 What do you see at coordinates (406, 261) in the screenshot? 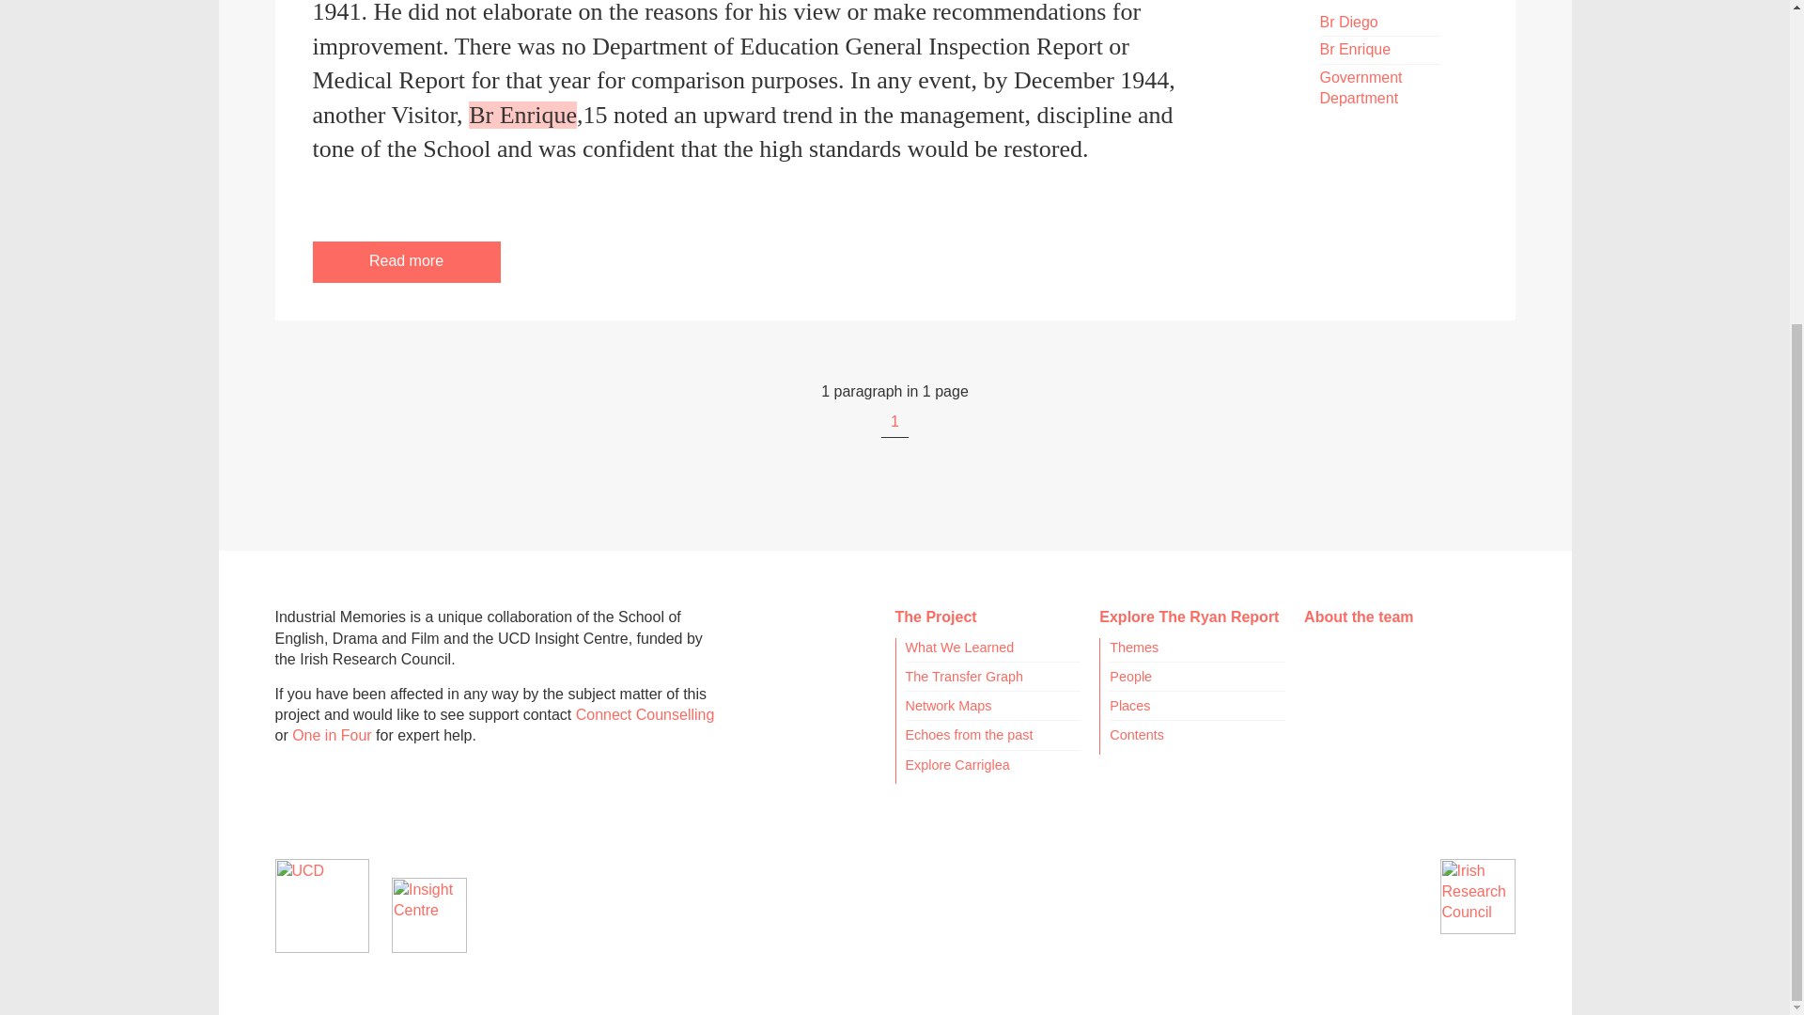
I see `Read more` at bounding box center [406, 261].